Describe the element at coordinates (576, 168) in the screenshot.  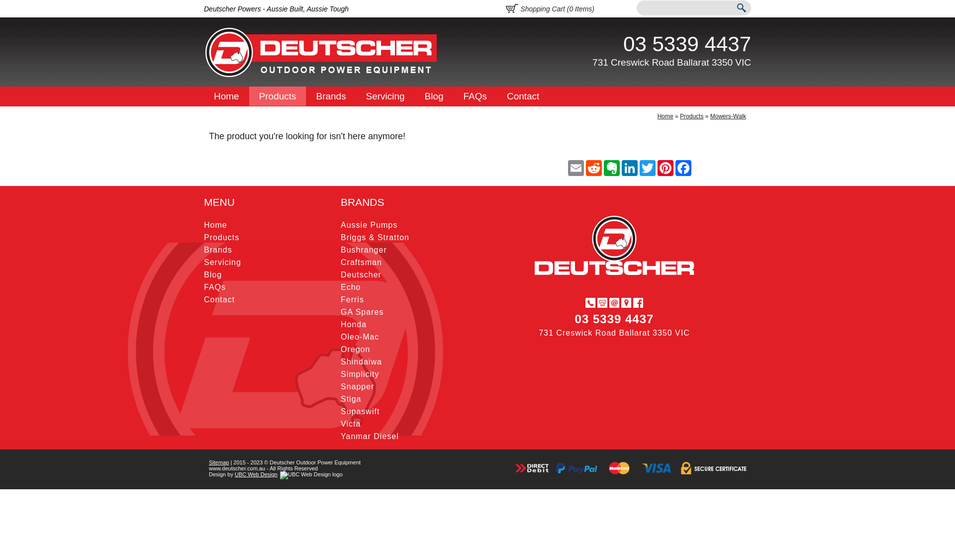
I see `Email` at that location.